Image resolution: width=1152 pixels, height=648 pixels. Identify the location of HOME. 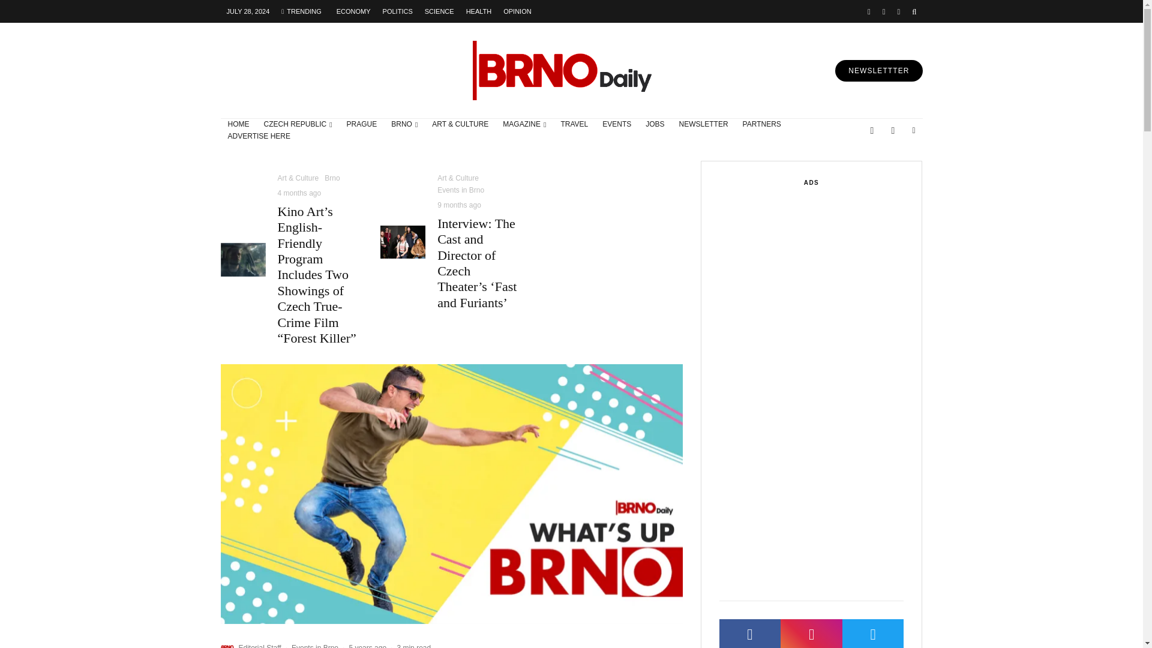
(239, 125).